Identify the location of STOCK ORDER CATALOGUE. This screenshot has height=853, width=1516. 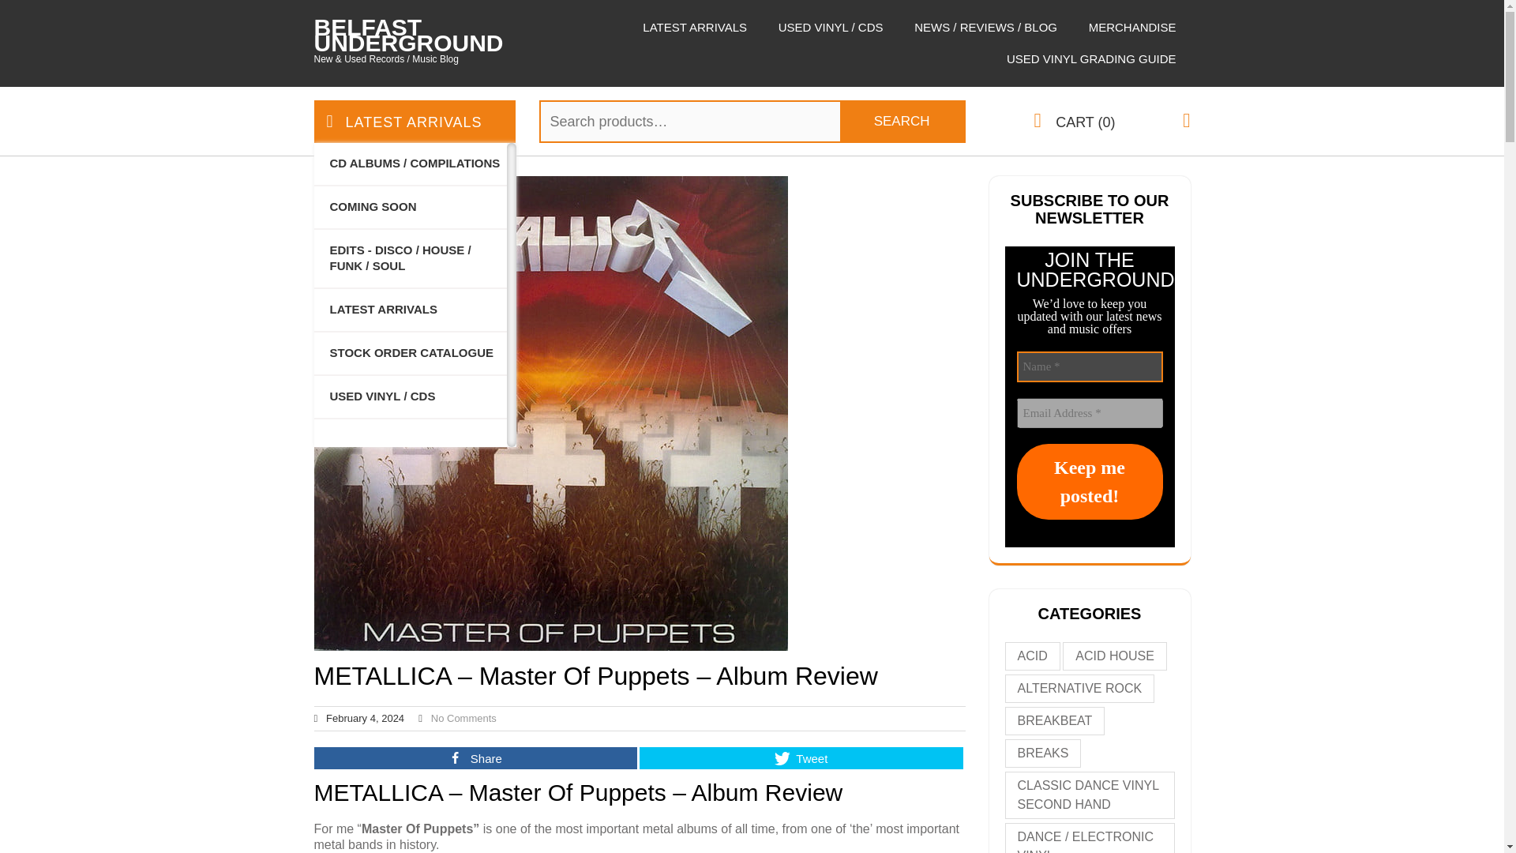
(403, 352).